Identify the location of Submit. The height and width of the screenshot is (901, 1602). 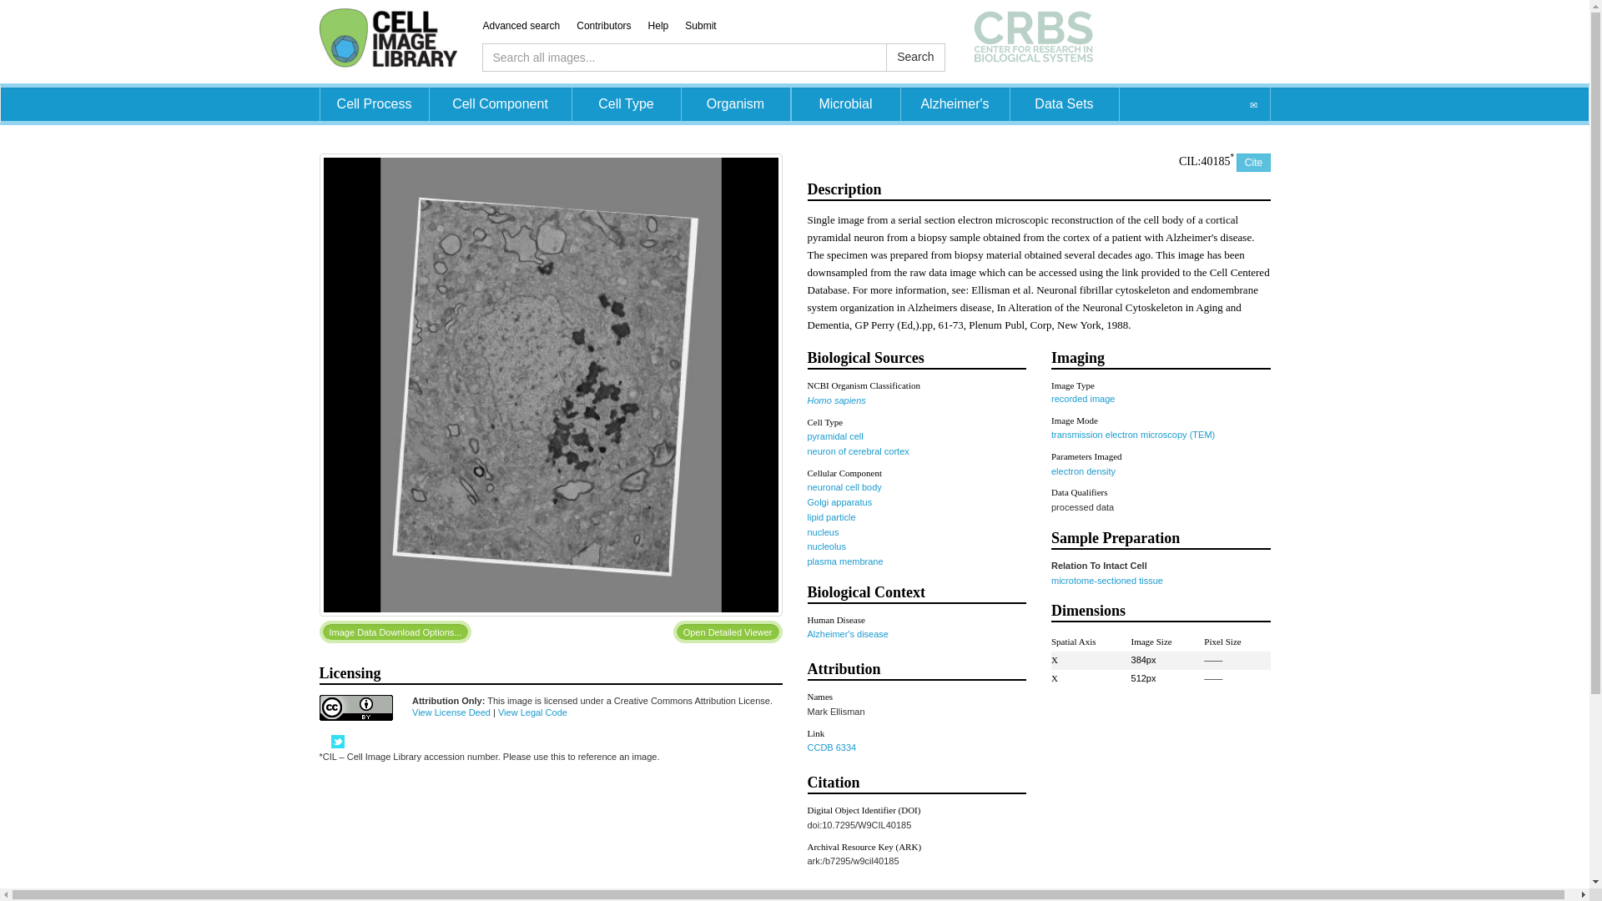
(708, 25).